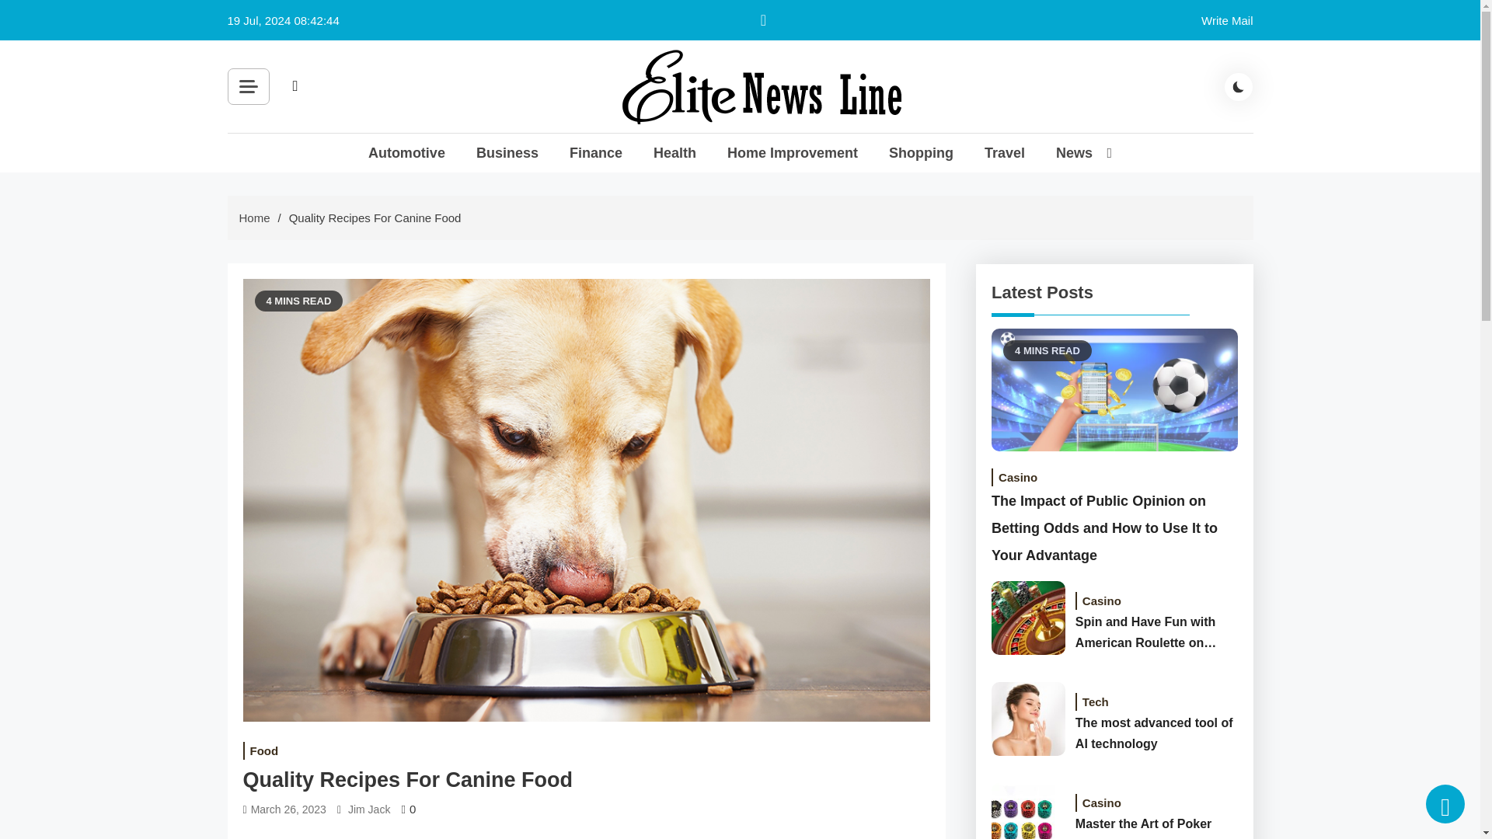 The image size is (1492, 839). I want to click on Food, so click(263, 750).